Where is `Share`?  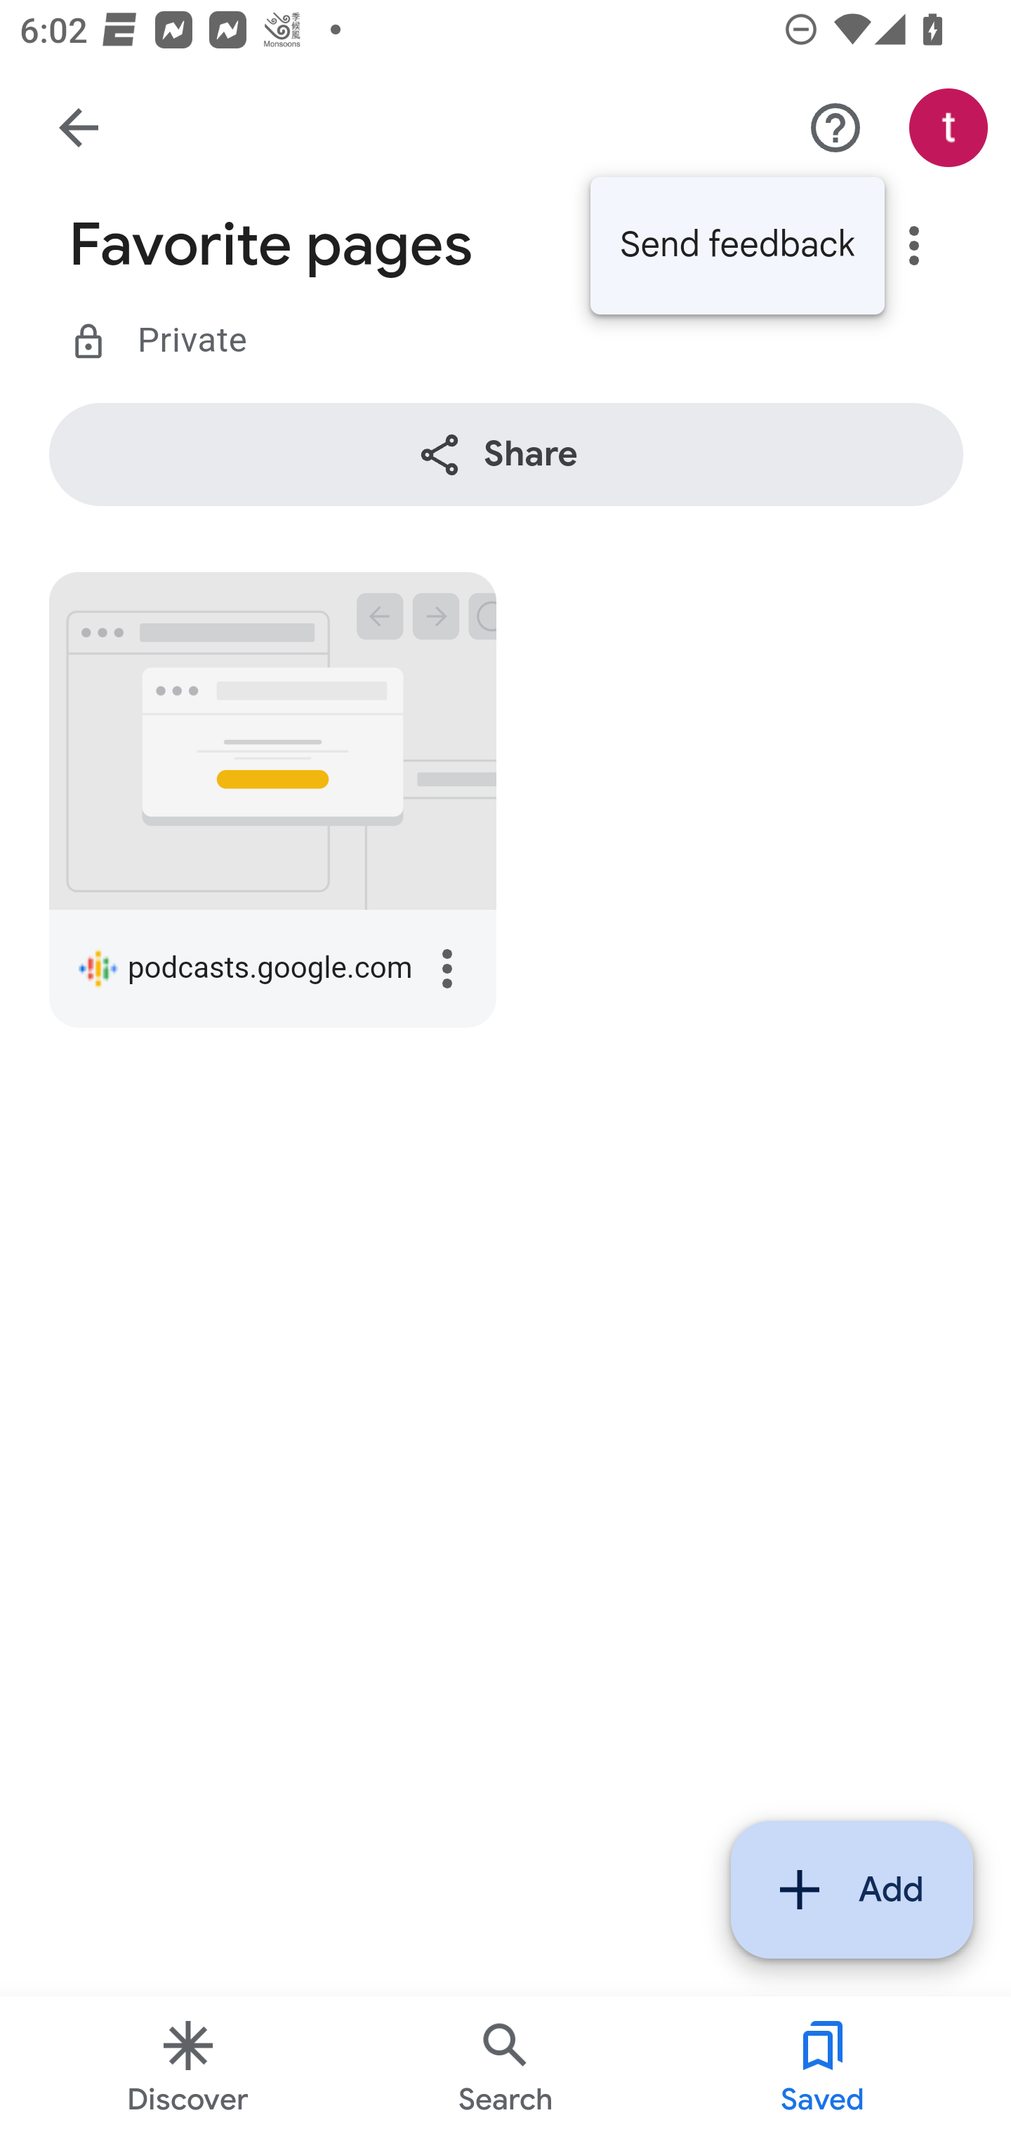
Share is located at coordinates (507, 454).